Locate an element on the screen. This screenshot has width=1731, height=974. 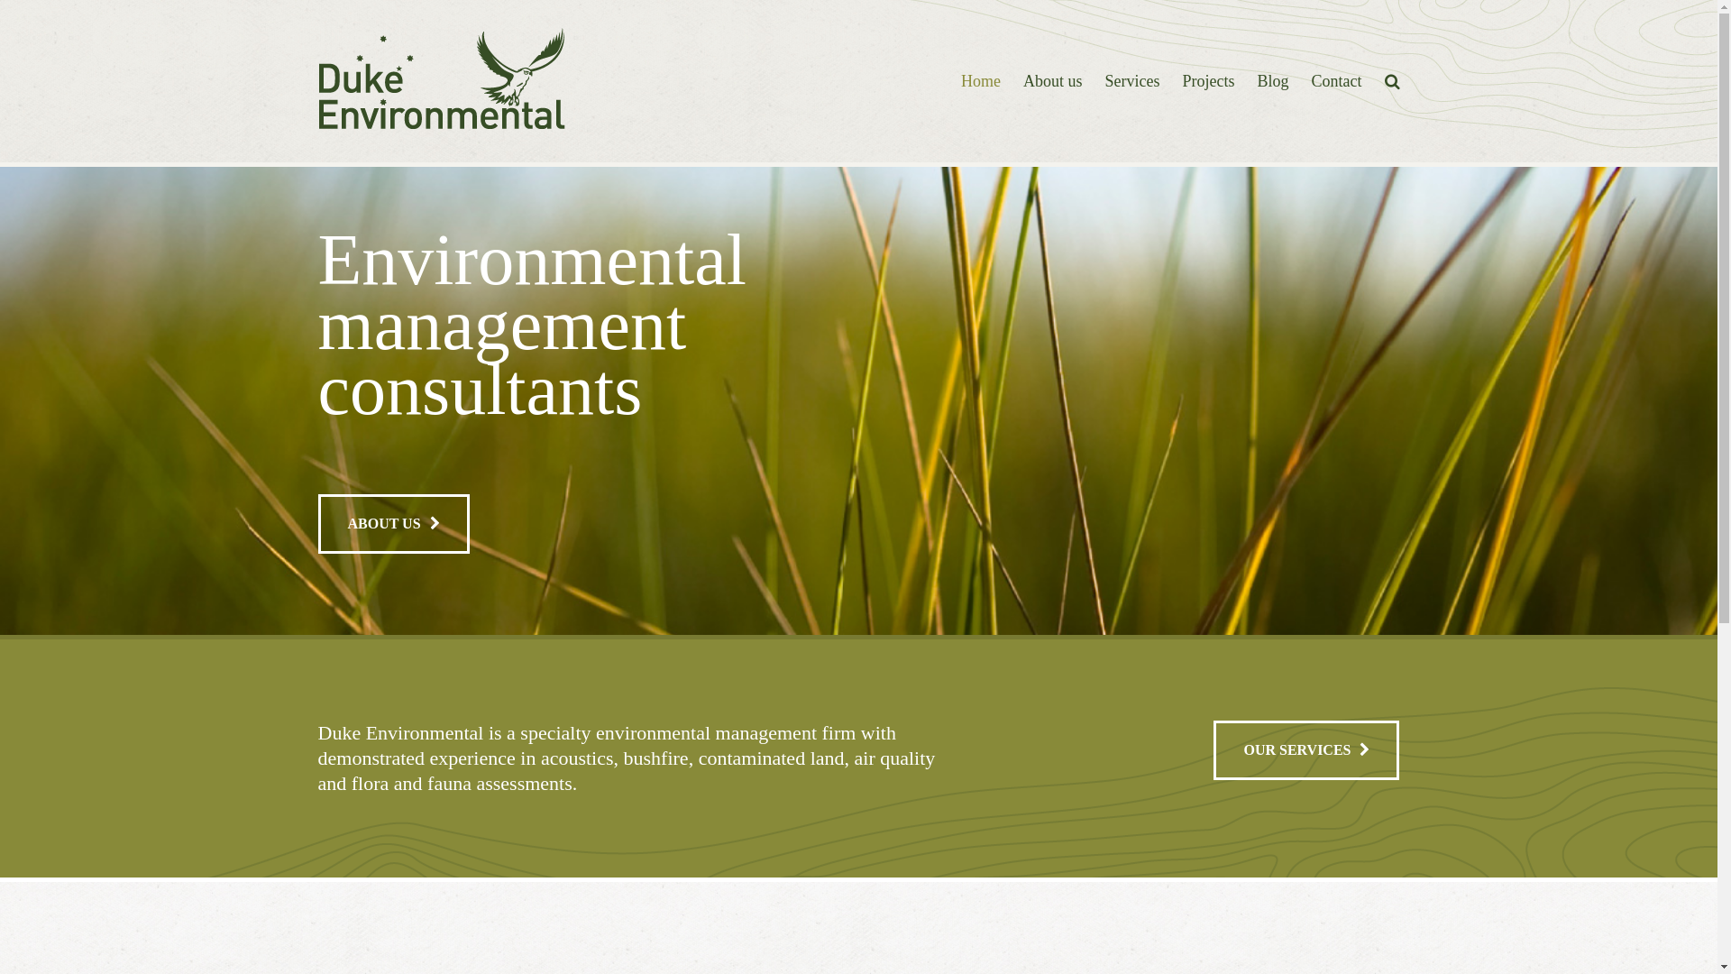
Projects is located at coordinates (1208, 81).